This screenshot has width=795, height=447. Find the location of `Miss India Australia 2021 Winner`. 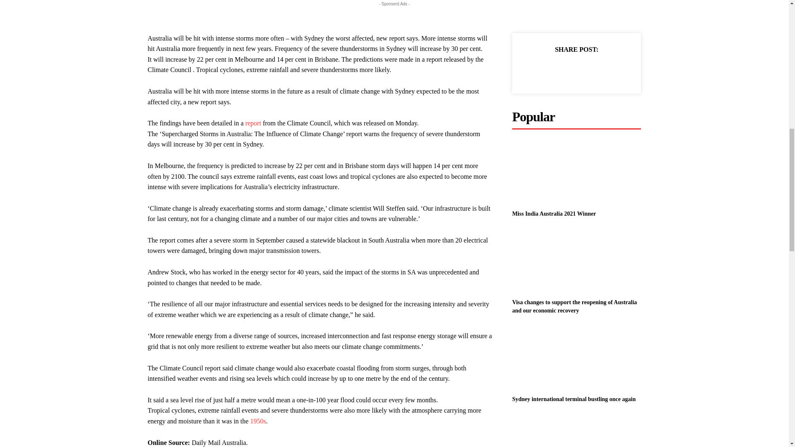

Miss India Australia 2021 Winner is located at coordinates (576, 172).